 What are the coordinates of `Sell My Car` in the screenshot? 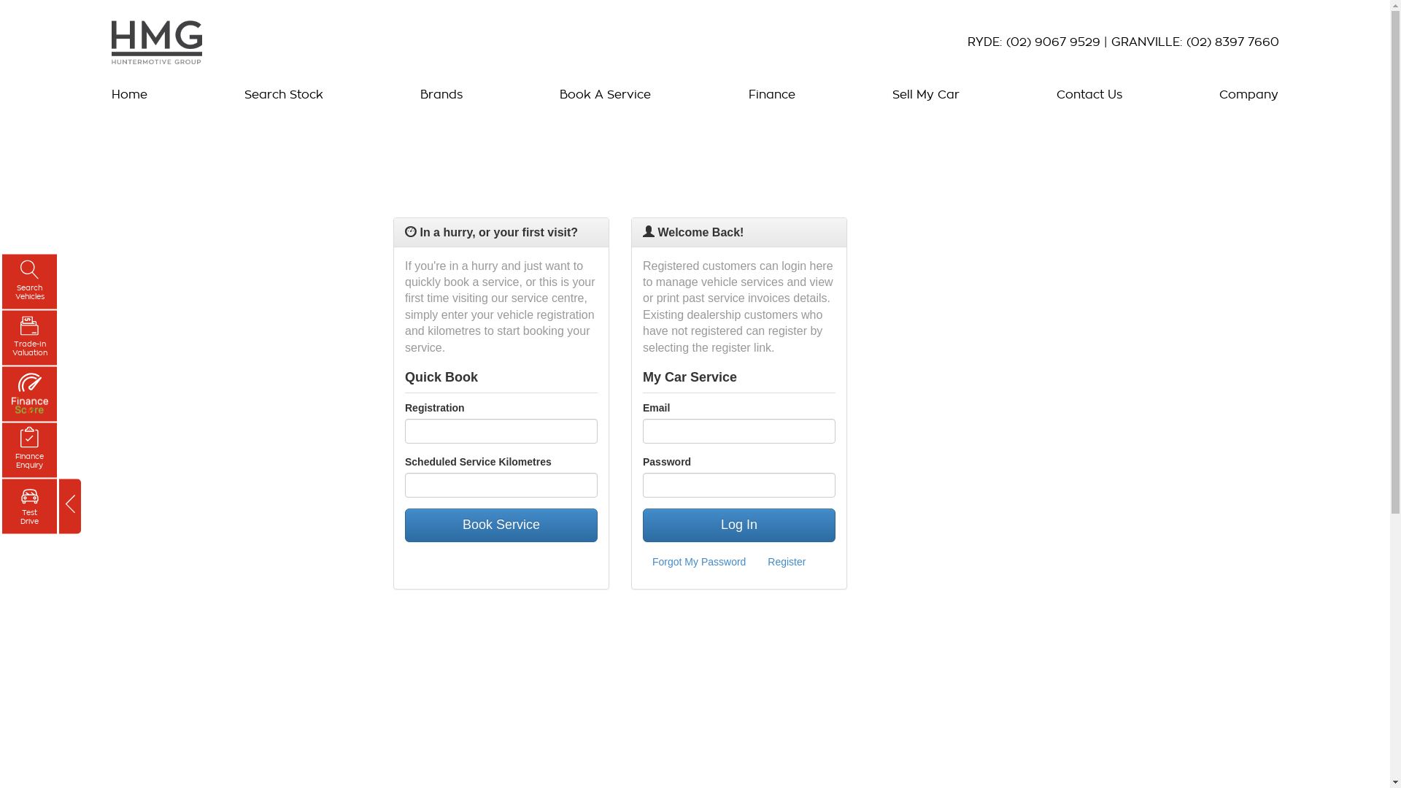 It's located at (926, 95).